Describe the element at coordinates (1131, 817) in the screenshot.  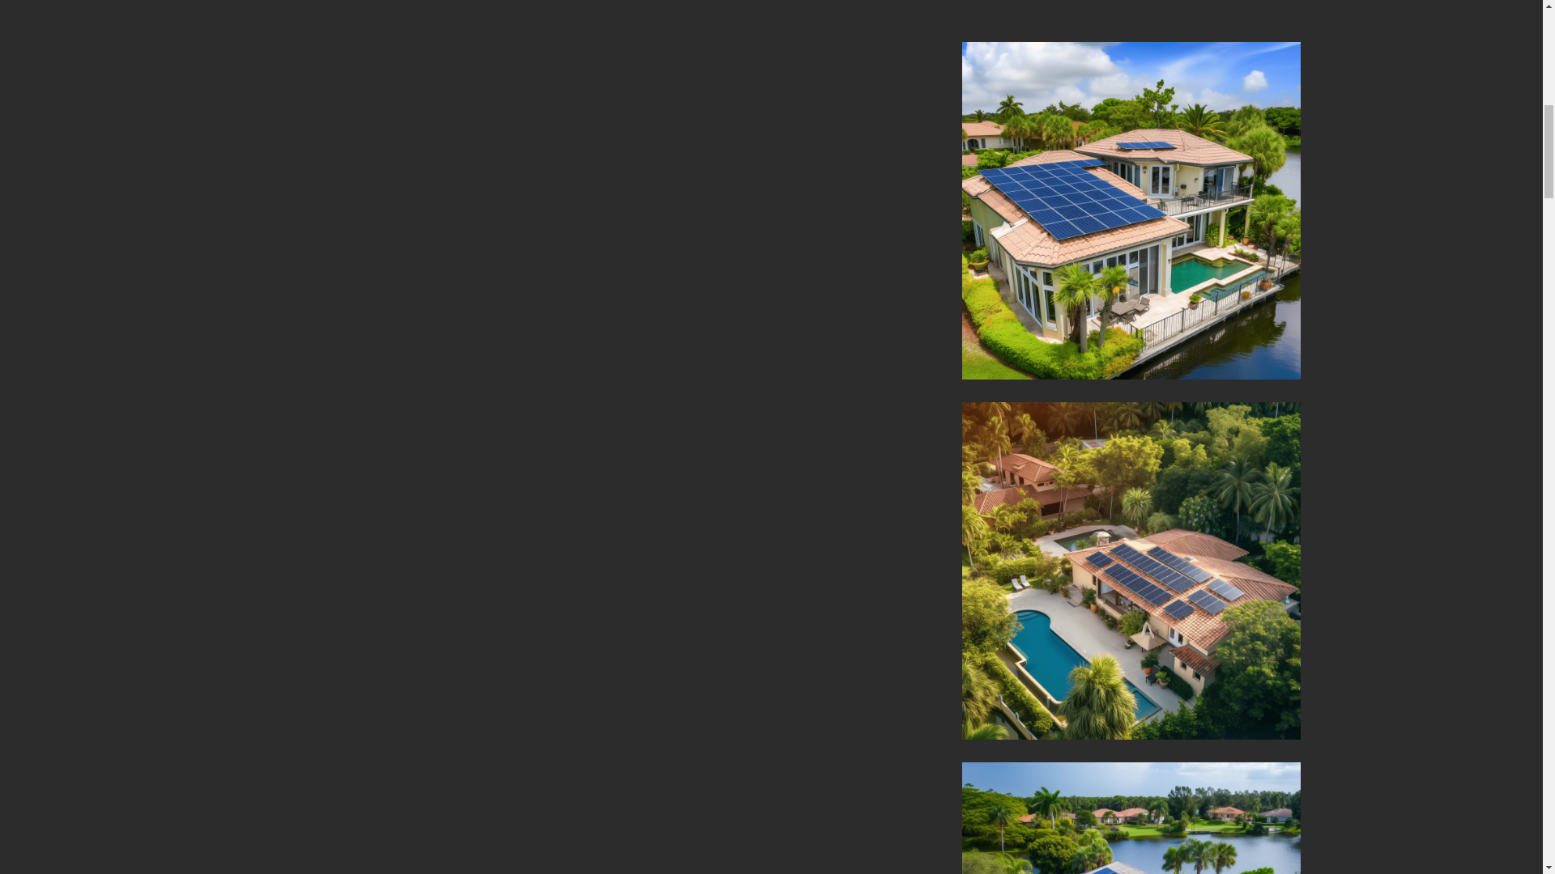
I see `Energy Efficient Upgrades 3` at that location.